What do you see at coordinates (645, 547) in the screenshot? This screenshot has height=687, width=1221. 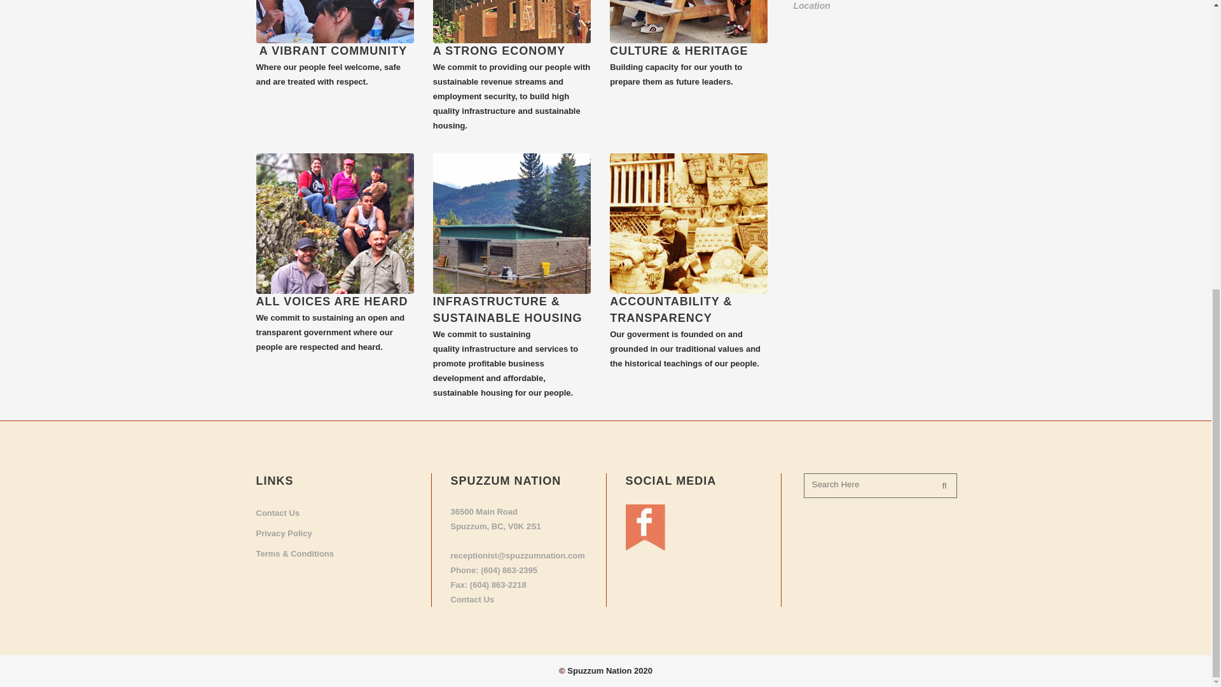 I see `Facebook` at bounding box center [645, 547].